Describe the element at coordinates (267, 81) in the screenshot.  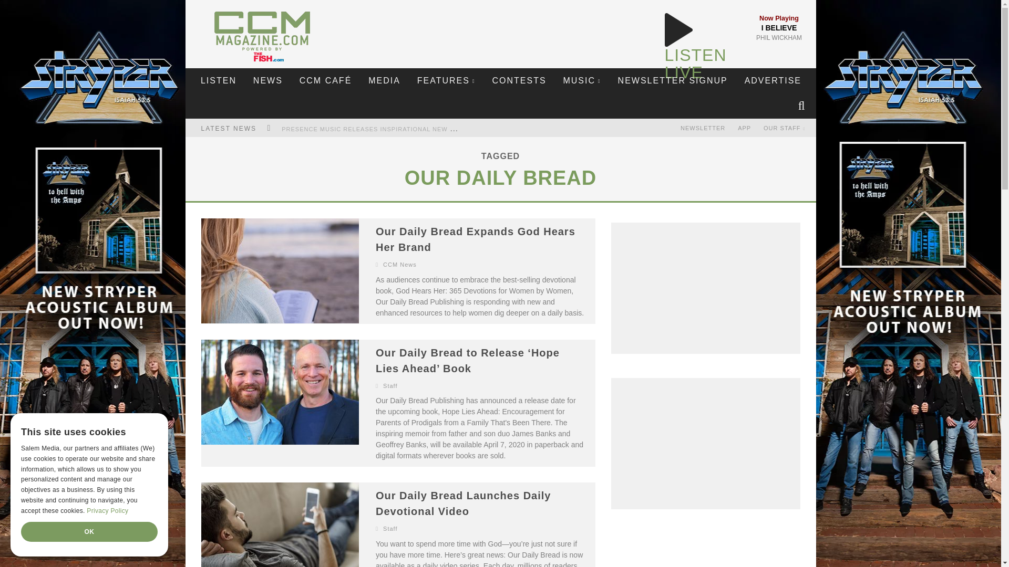
I see `NEWS` at that location.